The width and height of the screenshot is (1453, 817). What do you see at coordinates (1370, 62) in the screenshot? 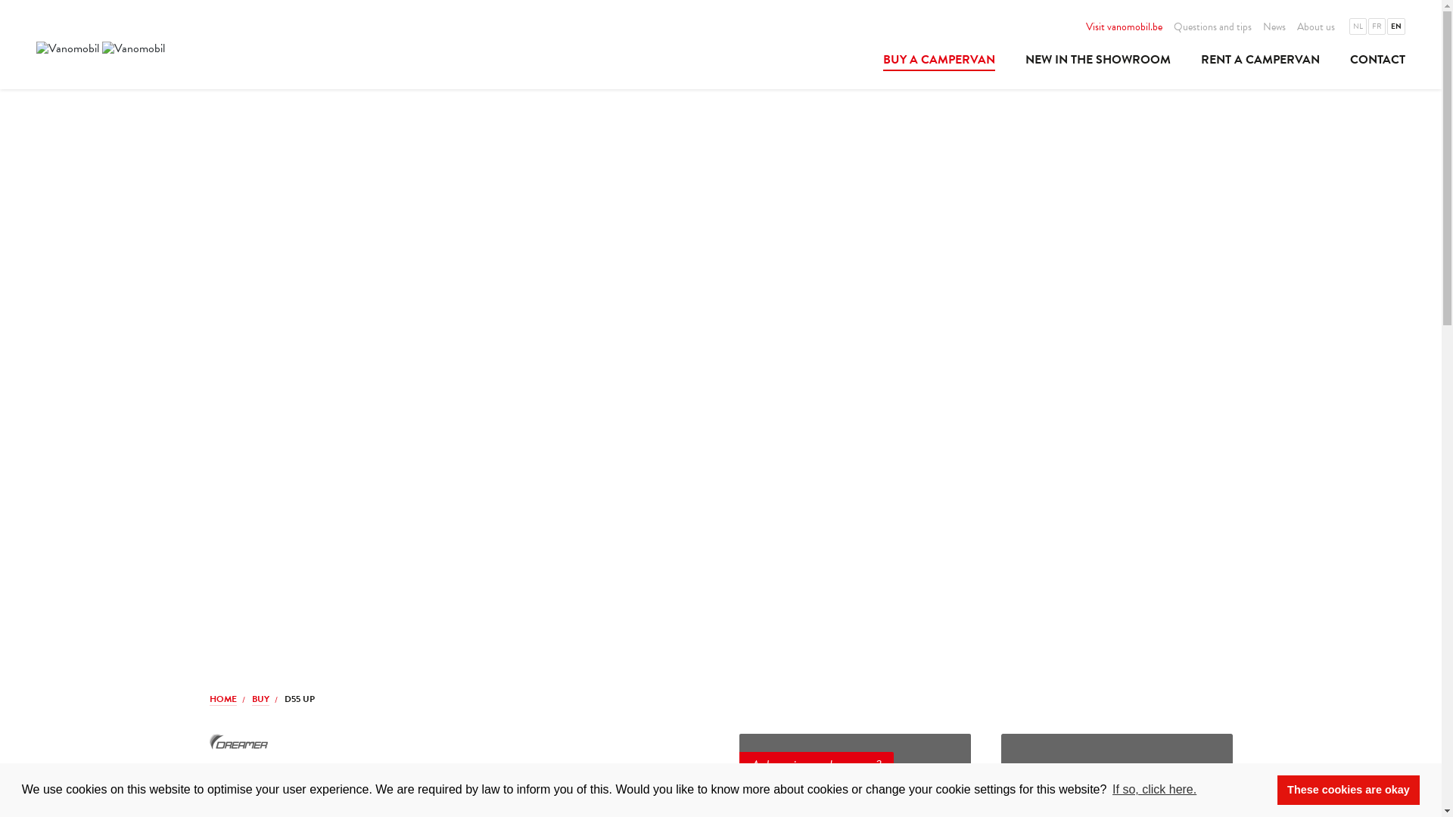
I see `CONTACT` at bounding box center [1370, 62].